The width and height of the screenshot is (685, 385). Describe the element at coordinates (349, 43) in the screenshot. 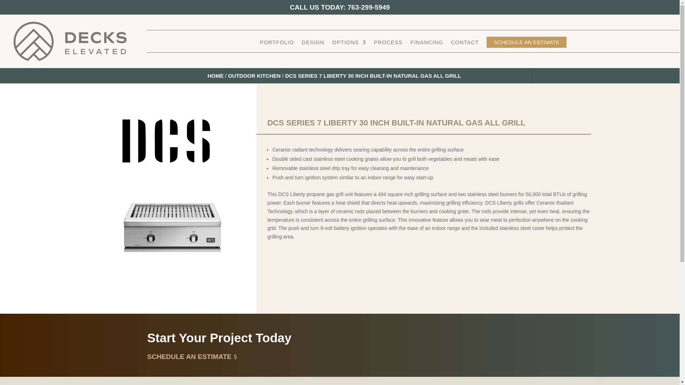

I see `OPTIONS` at that location.